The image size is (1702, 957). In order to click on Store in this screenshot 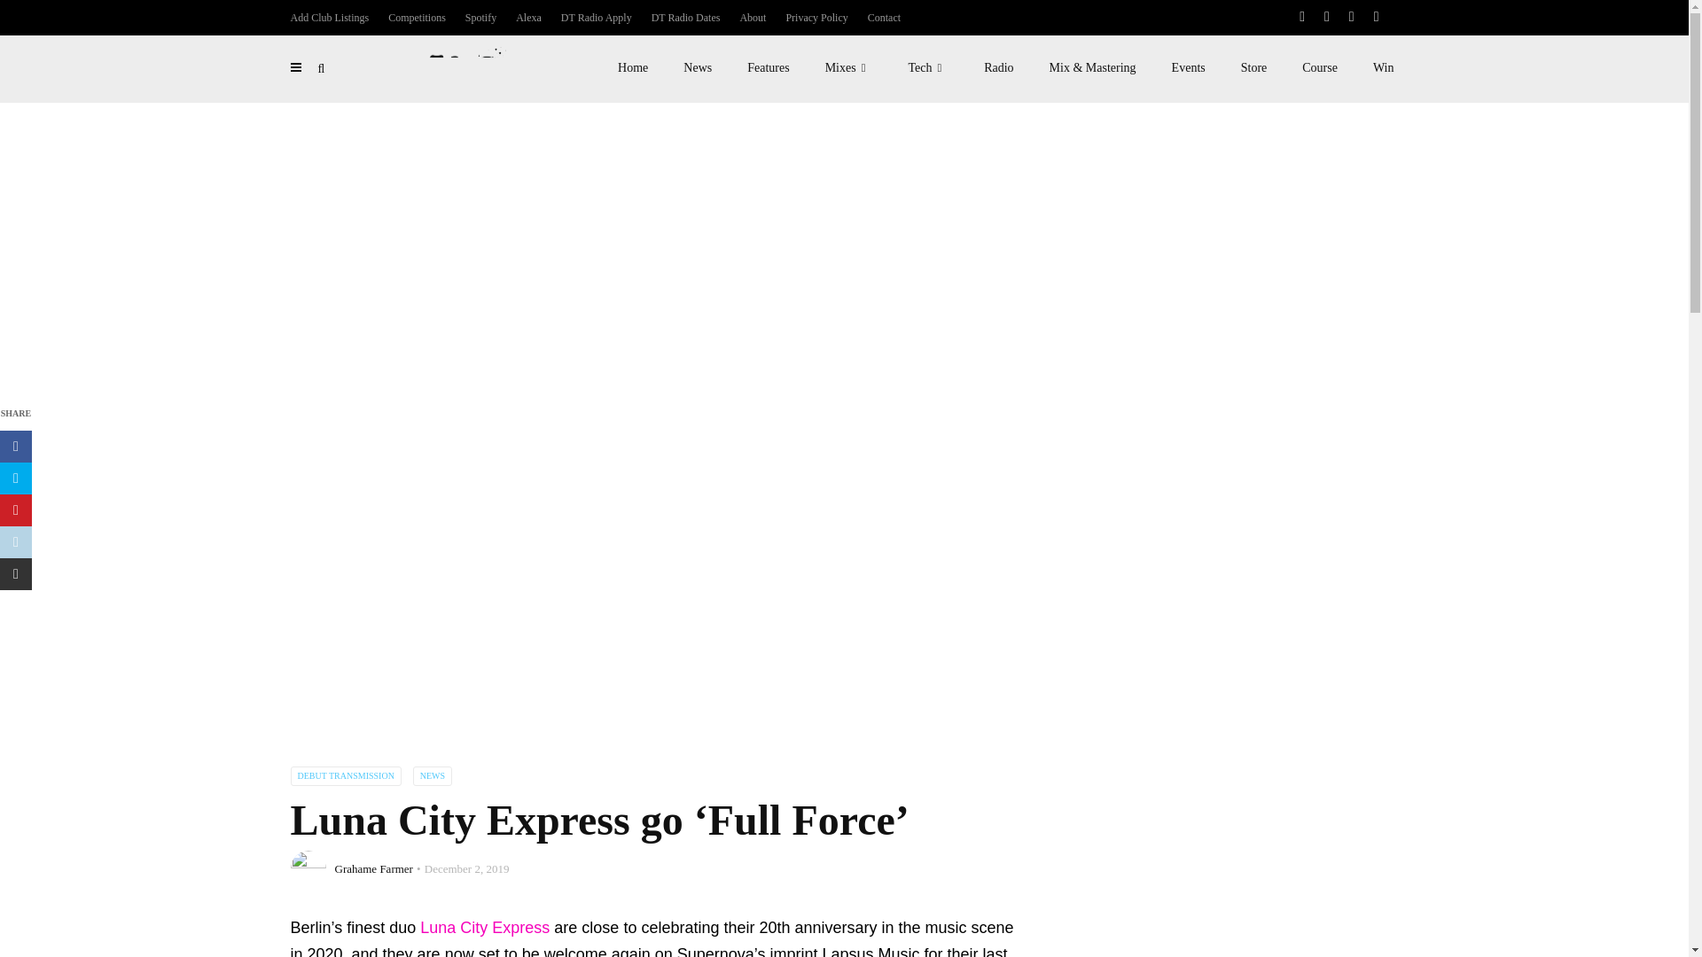, I will do `click(1253, 67)`.